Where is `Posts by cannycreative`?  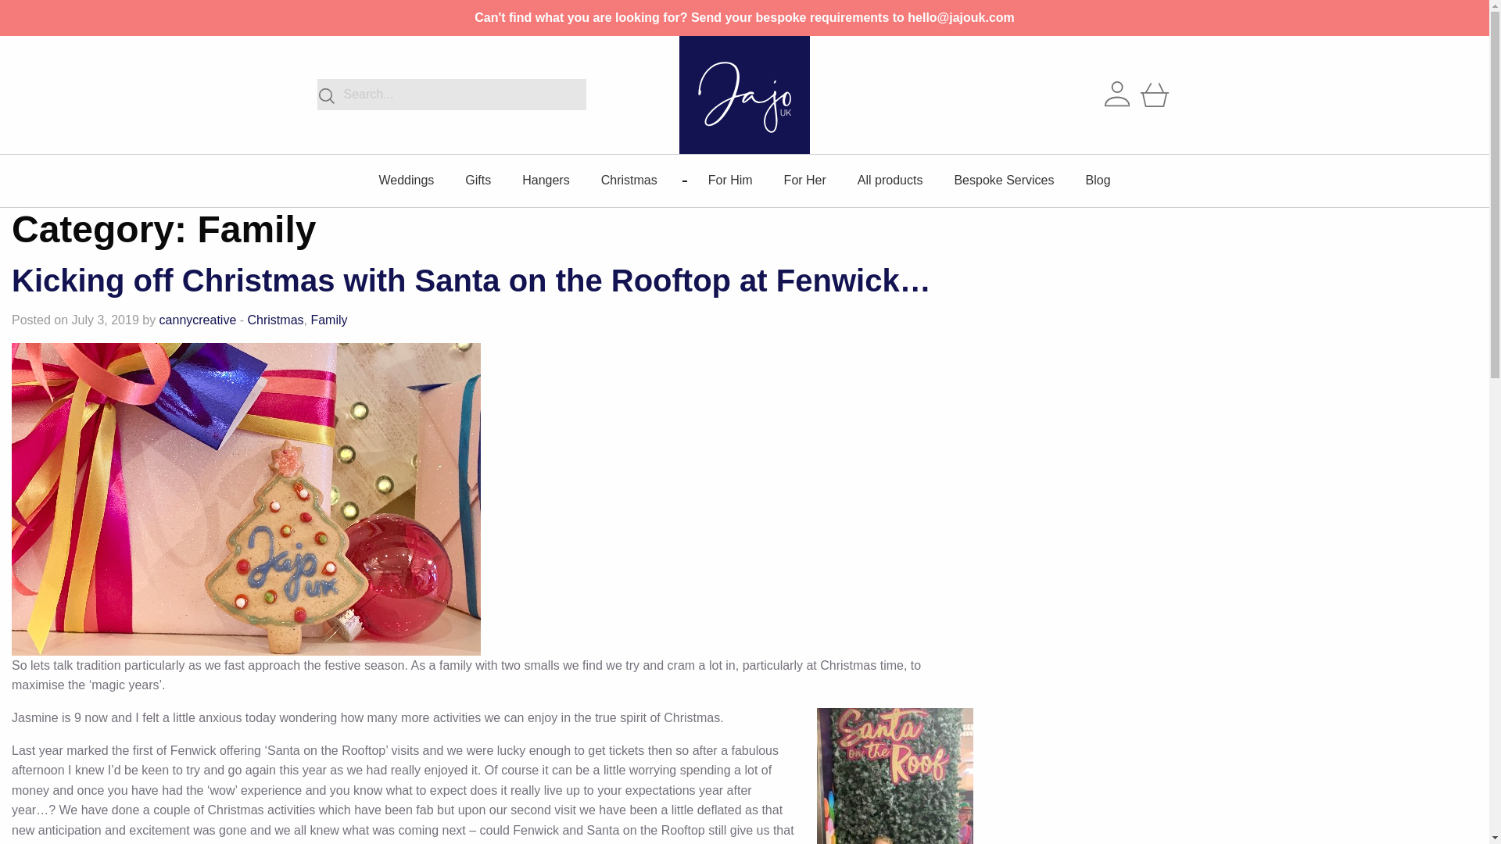 Posts by cannycreative is located at coordinates (198, 319).